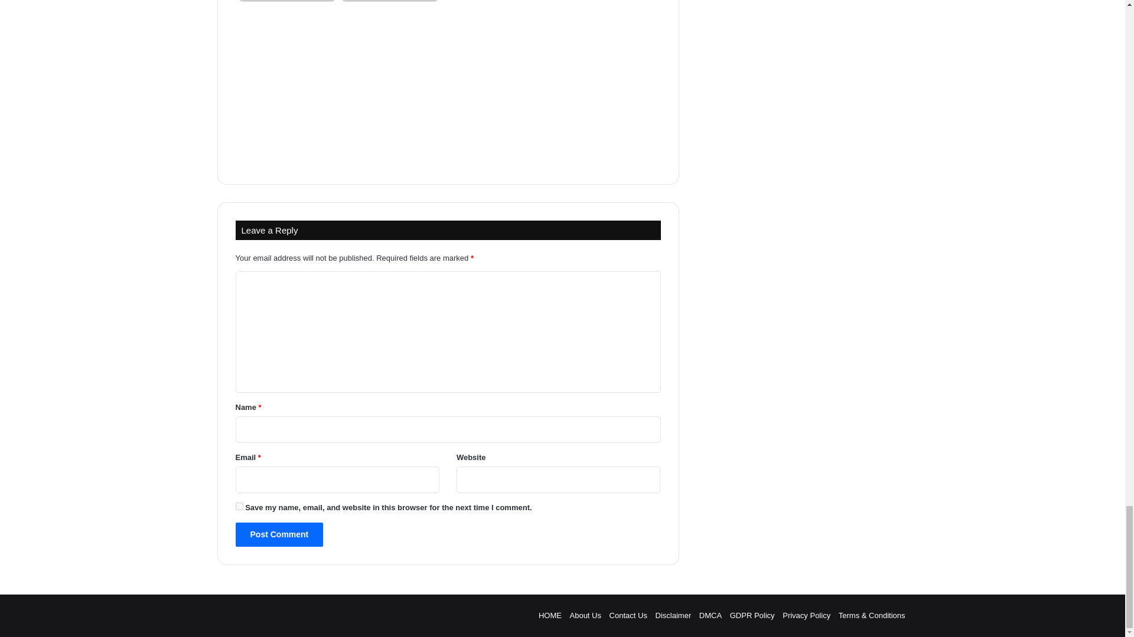  I want to click on Post Comment, so click(279, 534).